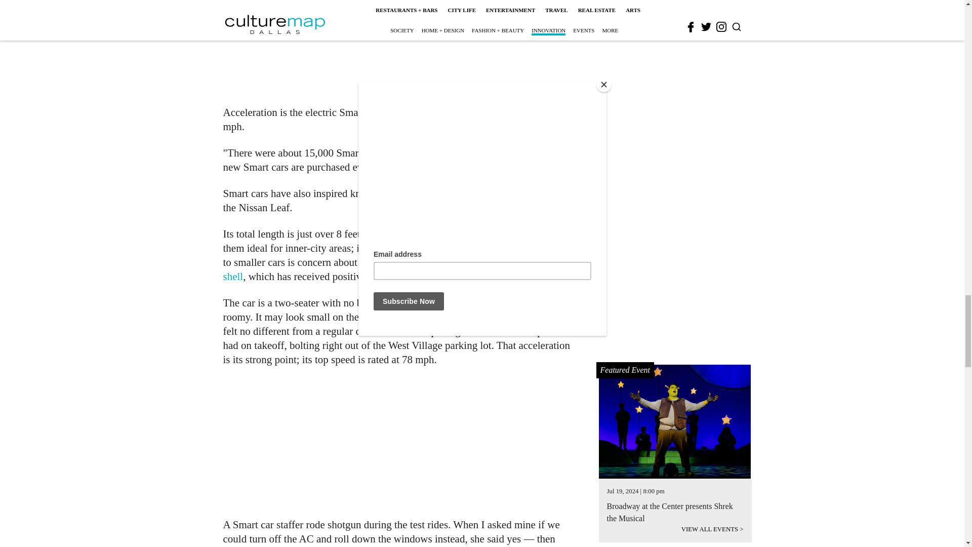 The image size is (972, 547). I want to click on 3rd party ad content, so click(401, 442).